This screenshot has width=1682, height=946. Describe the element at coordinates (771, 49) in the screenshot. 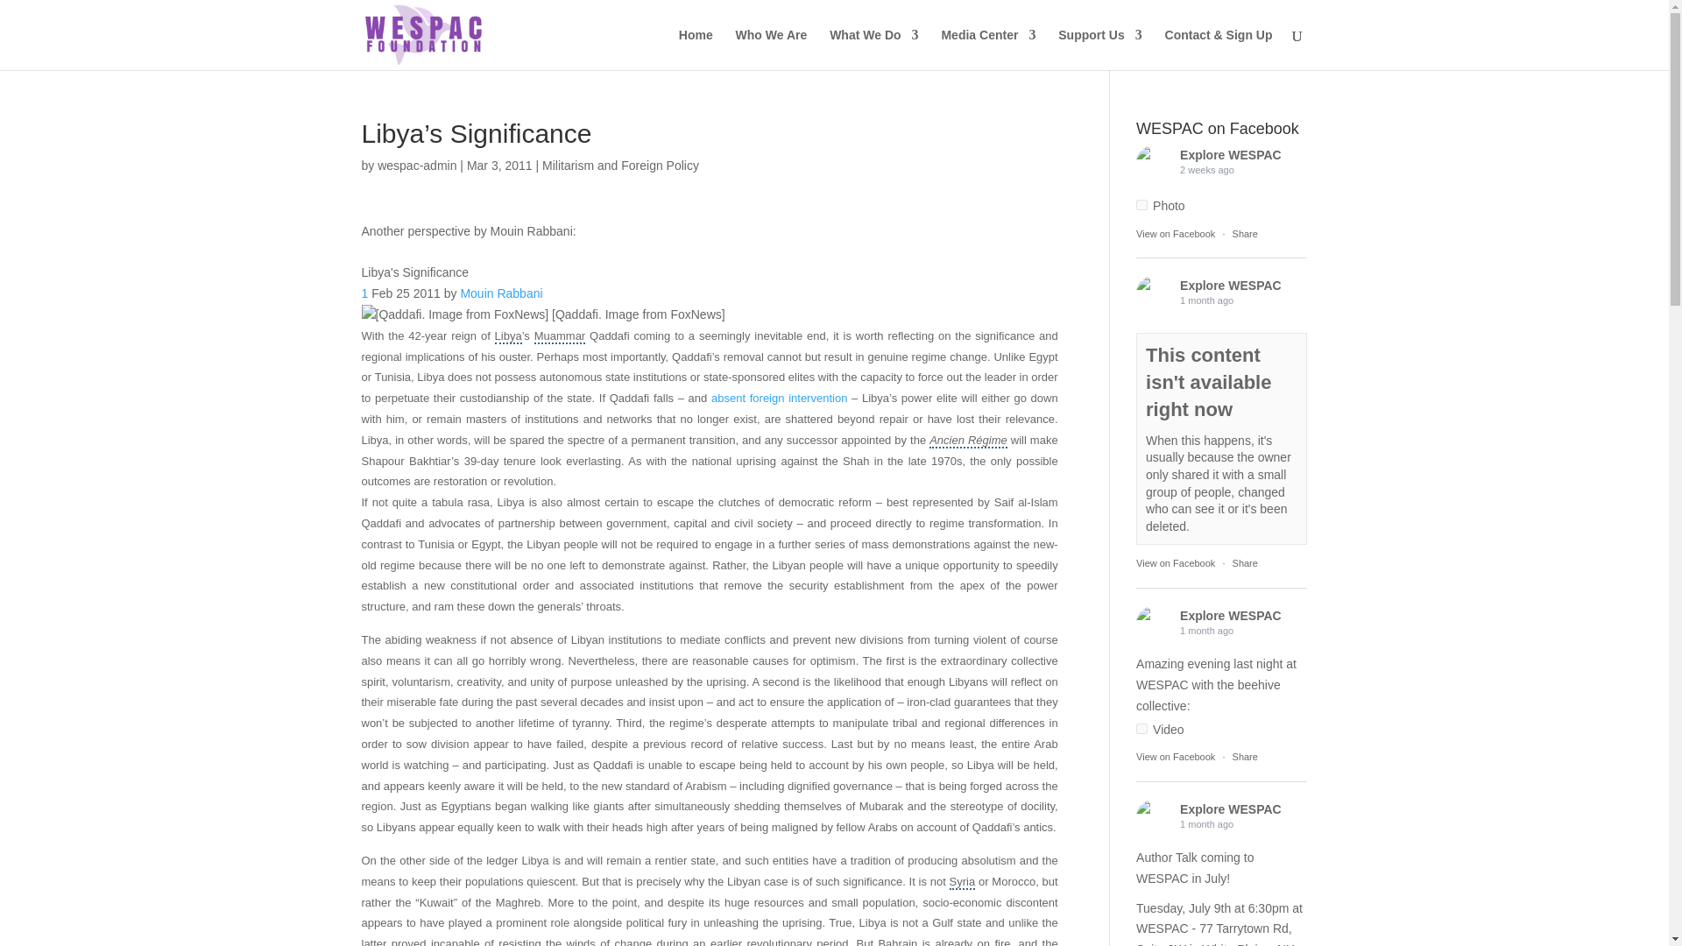

I see `Who We Are` at that location.